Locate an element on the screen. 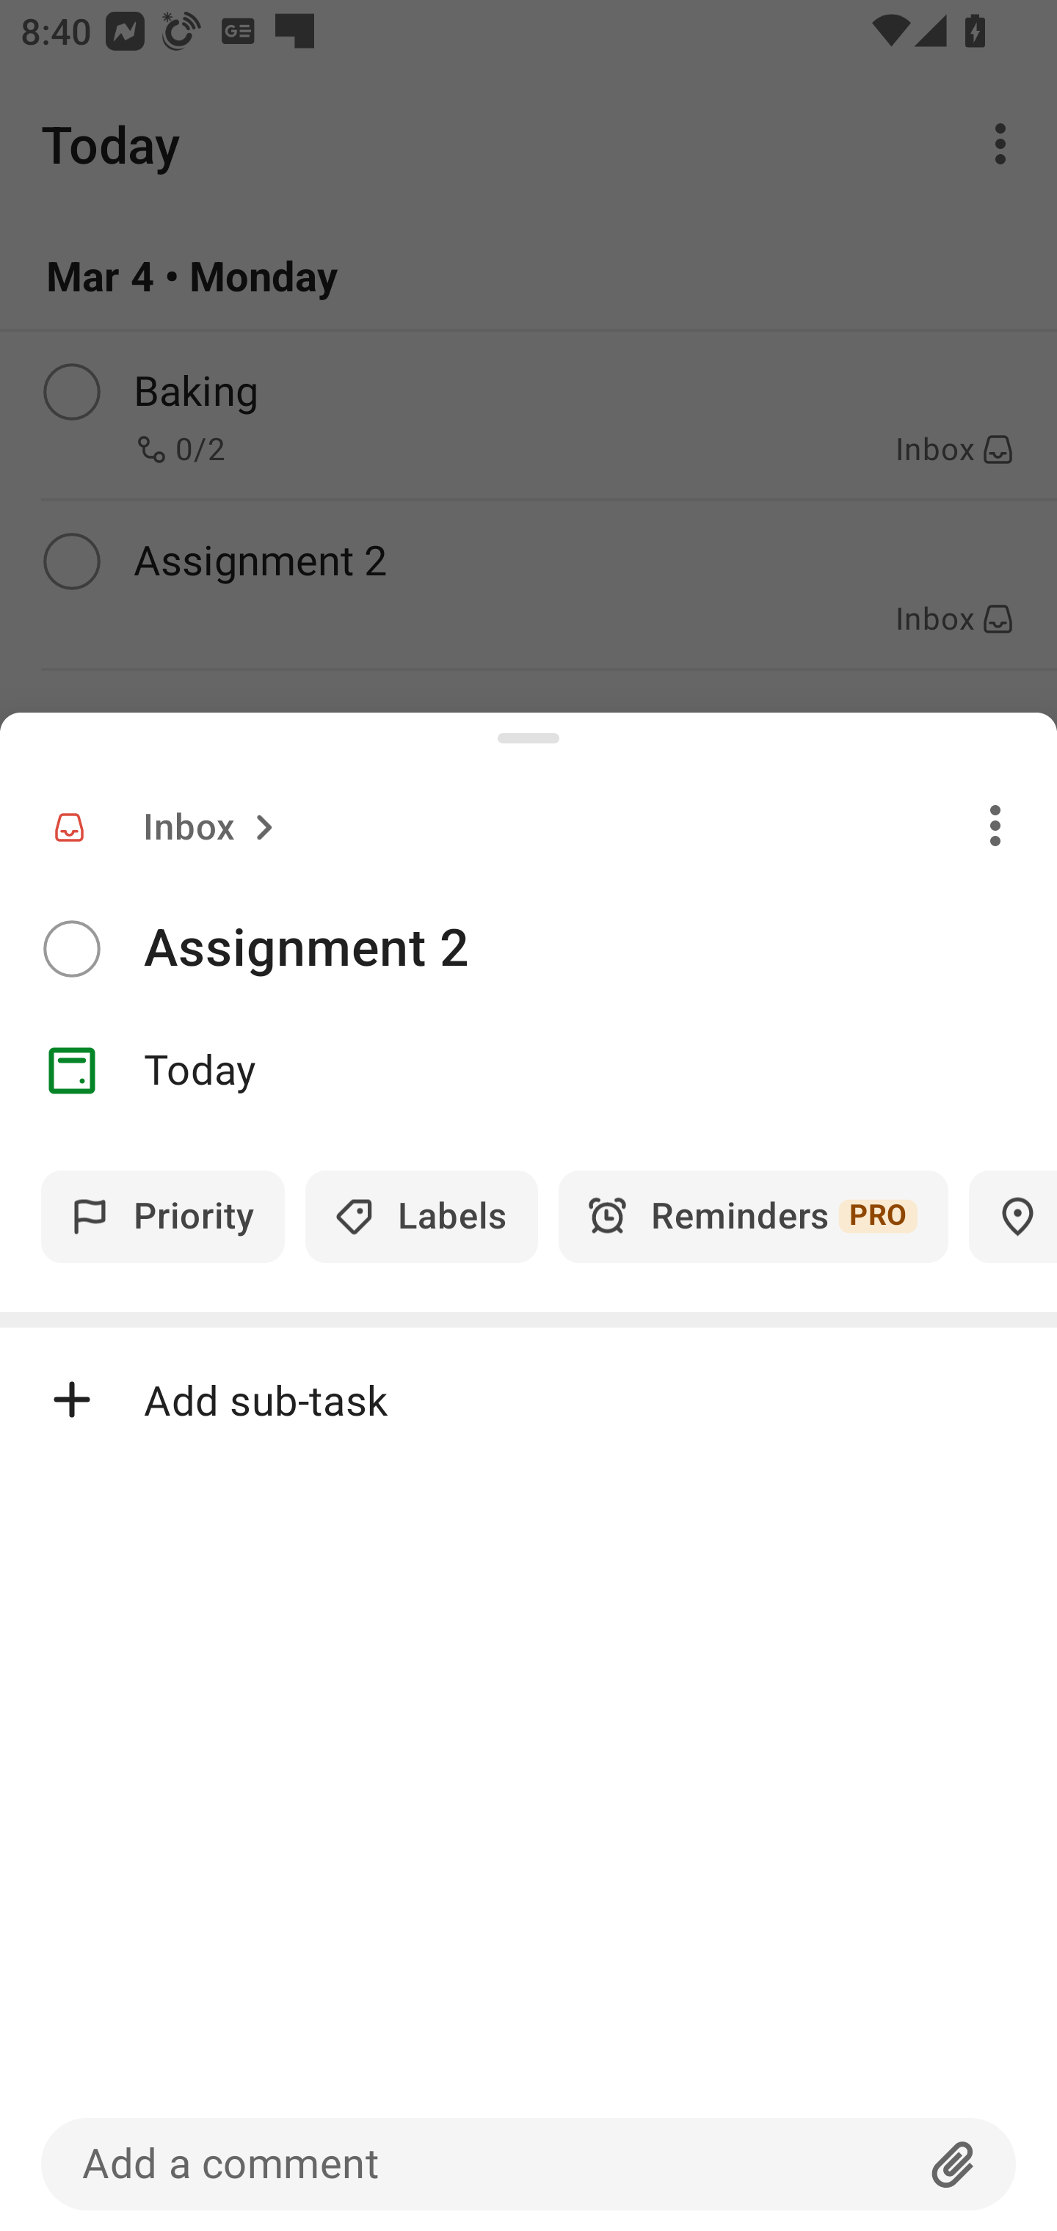  Reminders PRO is located at coordinates (753, 1217).